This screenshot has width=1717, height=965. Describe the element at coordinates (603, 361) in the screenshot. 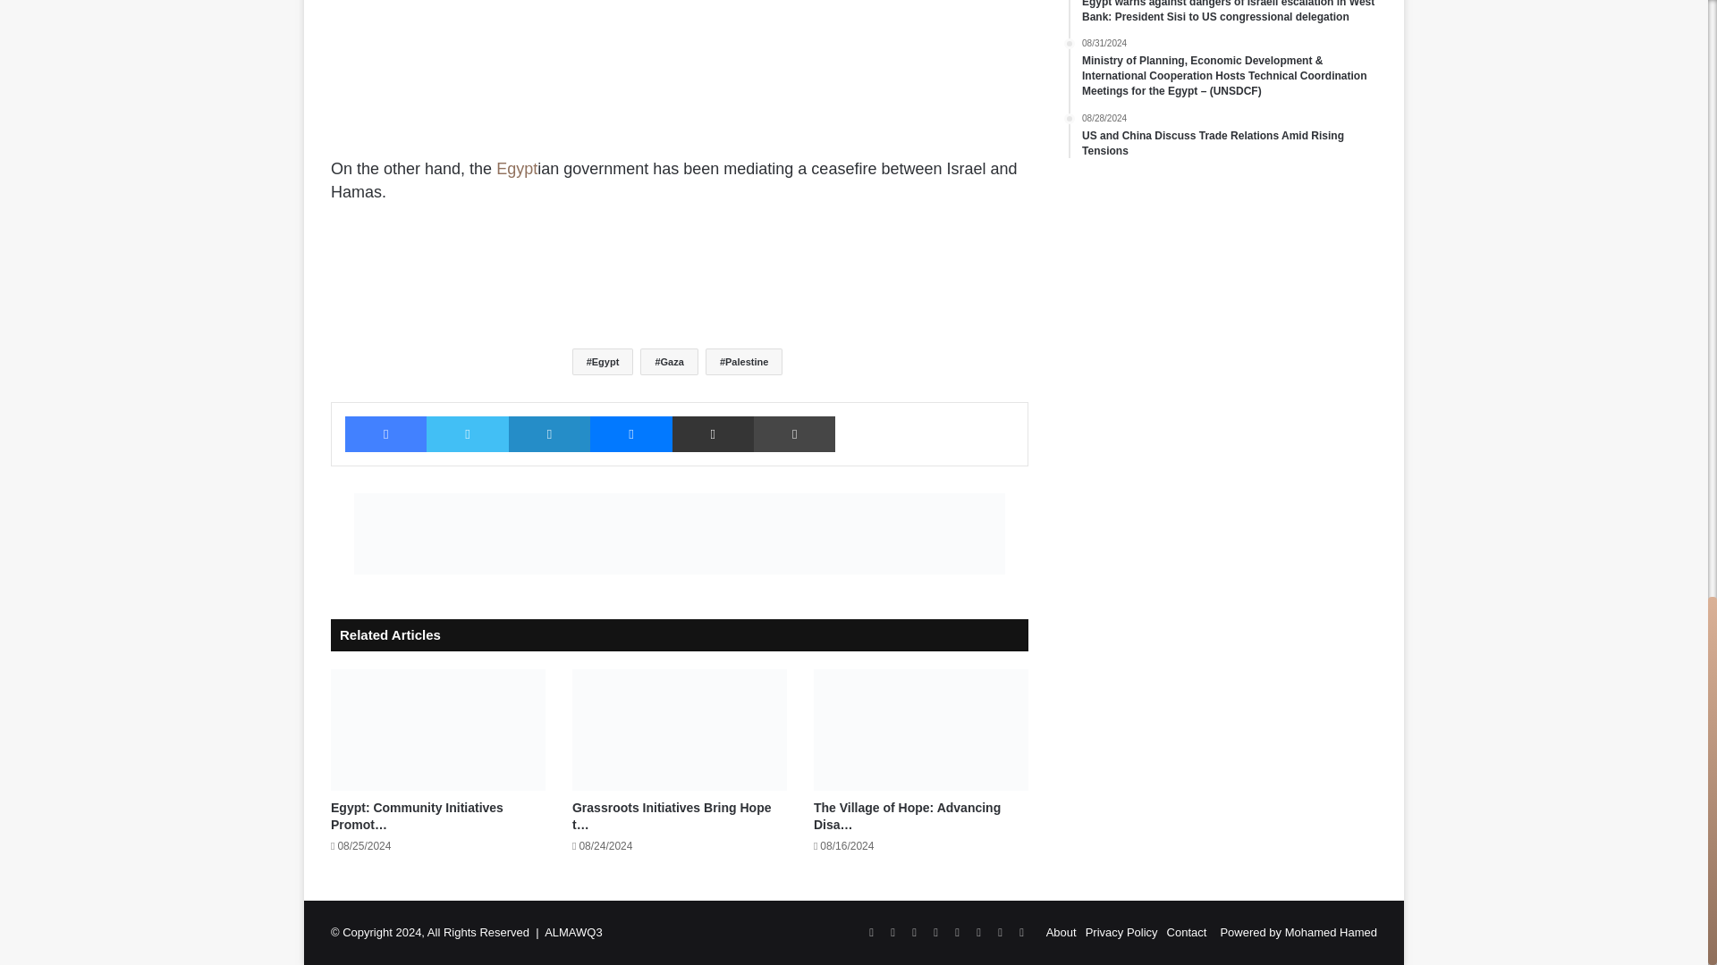

I see `Egypt` at that location.